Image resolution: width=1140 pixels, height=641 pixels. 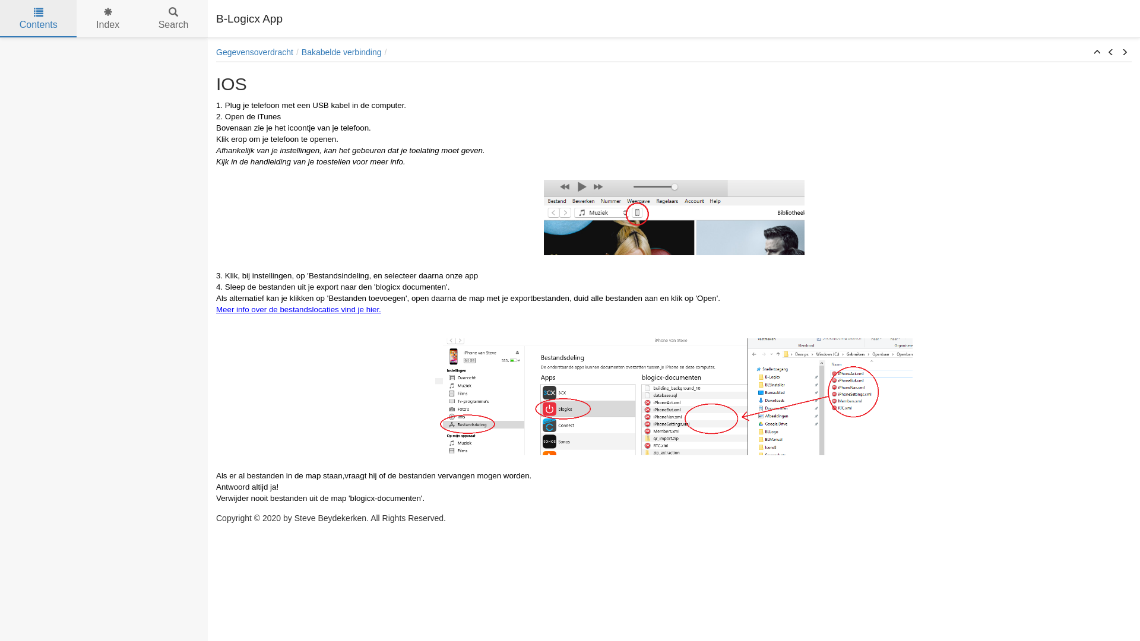 I want to click on Bakabelde verbinding, so click(x=342, y=52).